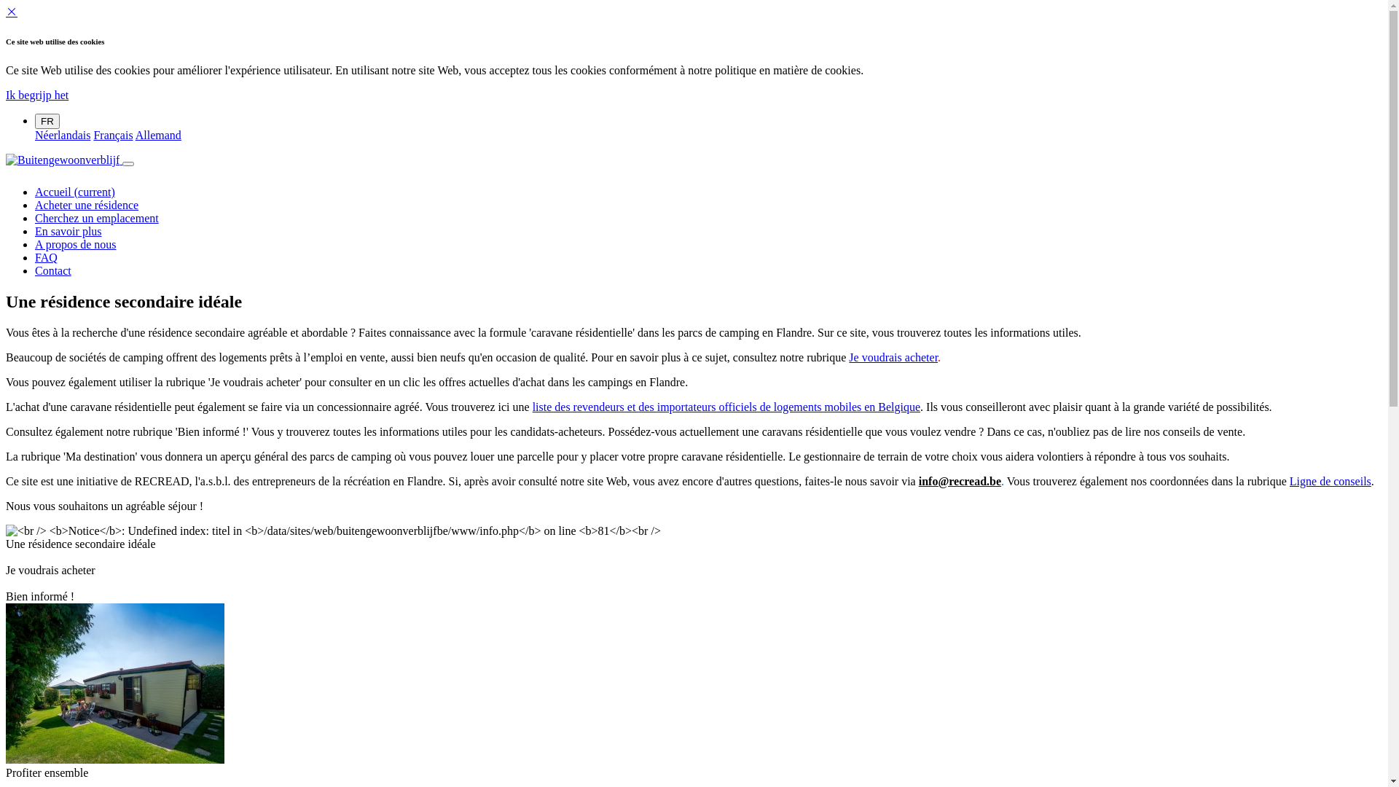 The width and height of the screenshot is (1399, 787). Describe the element at coordinates (53, 271) in the screenshot. I see `Contact` at that location.